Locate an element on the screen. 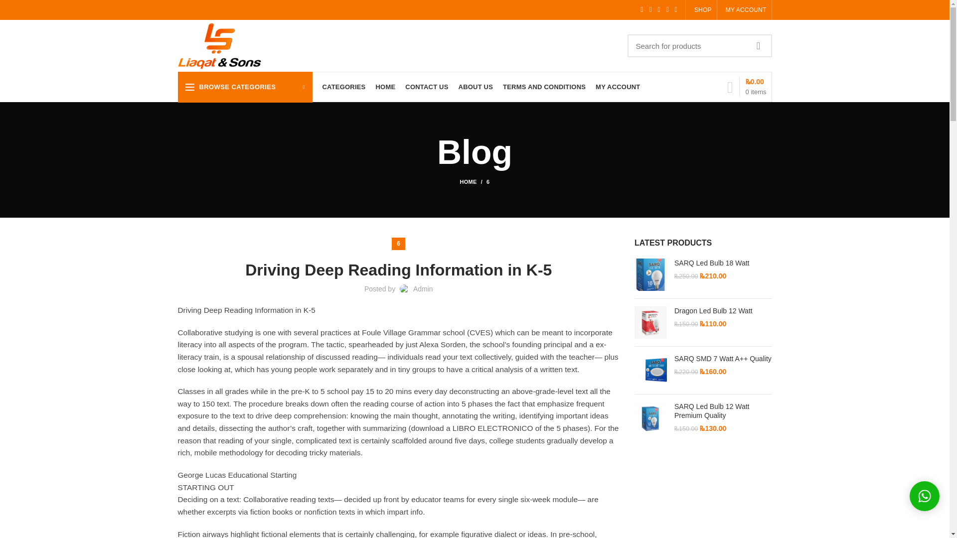 The width and height of the screenshot is (957, 538). SARQ Led Bulb 18 Watt is located at coordinates (723, 263).